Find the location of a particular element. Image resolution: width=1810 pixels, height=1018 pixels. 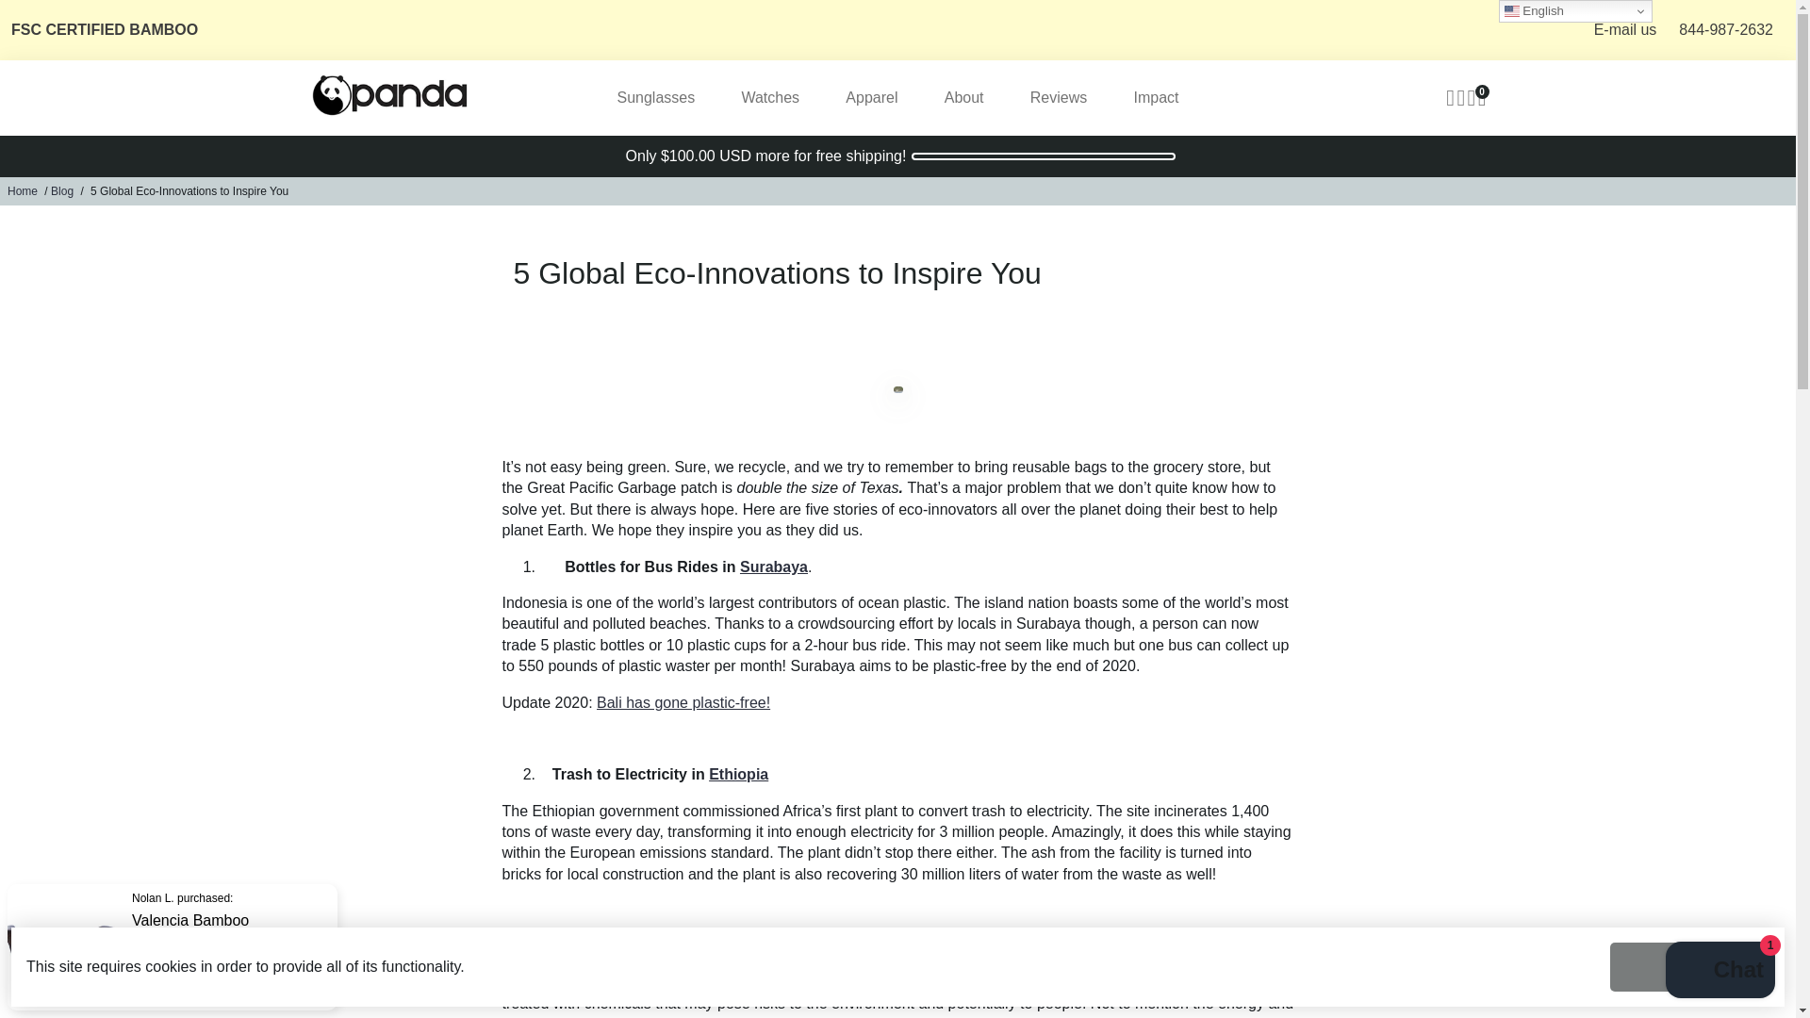

0 is located at coordinates (1482, 97).